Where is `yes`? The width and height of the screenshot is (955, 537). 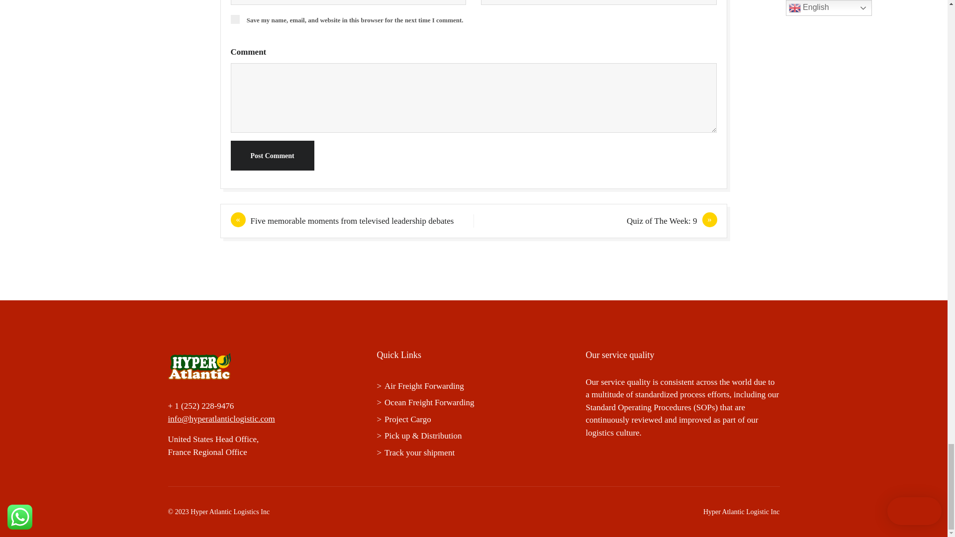
yes is located at coordinates (235, 19).